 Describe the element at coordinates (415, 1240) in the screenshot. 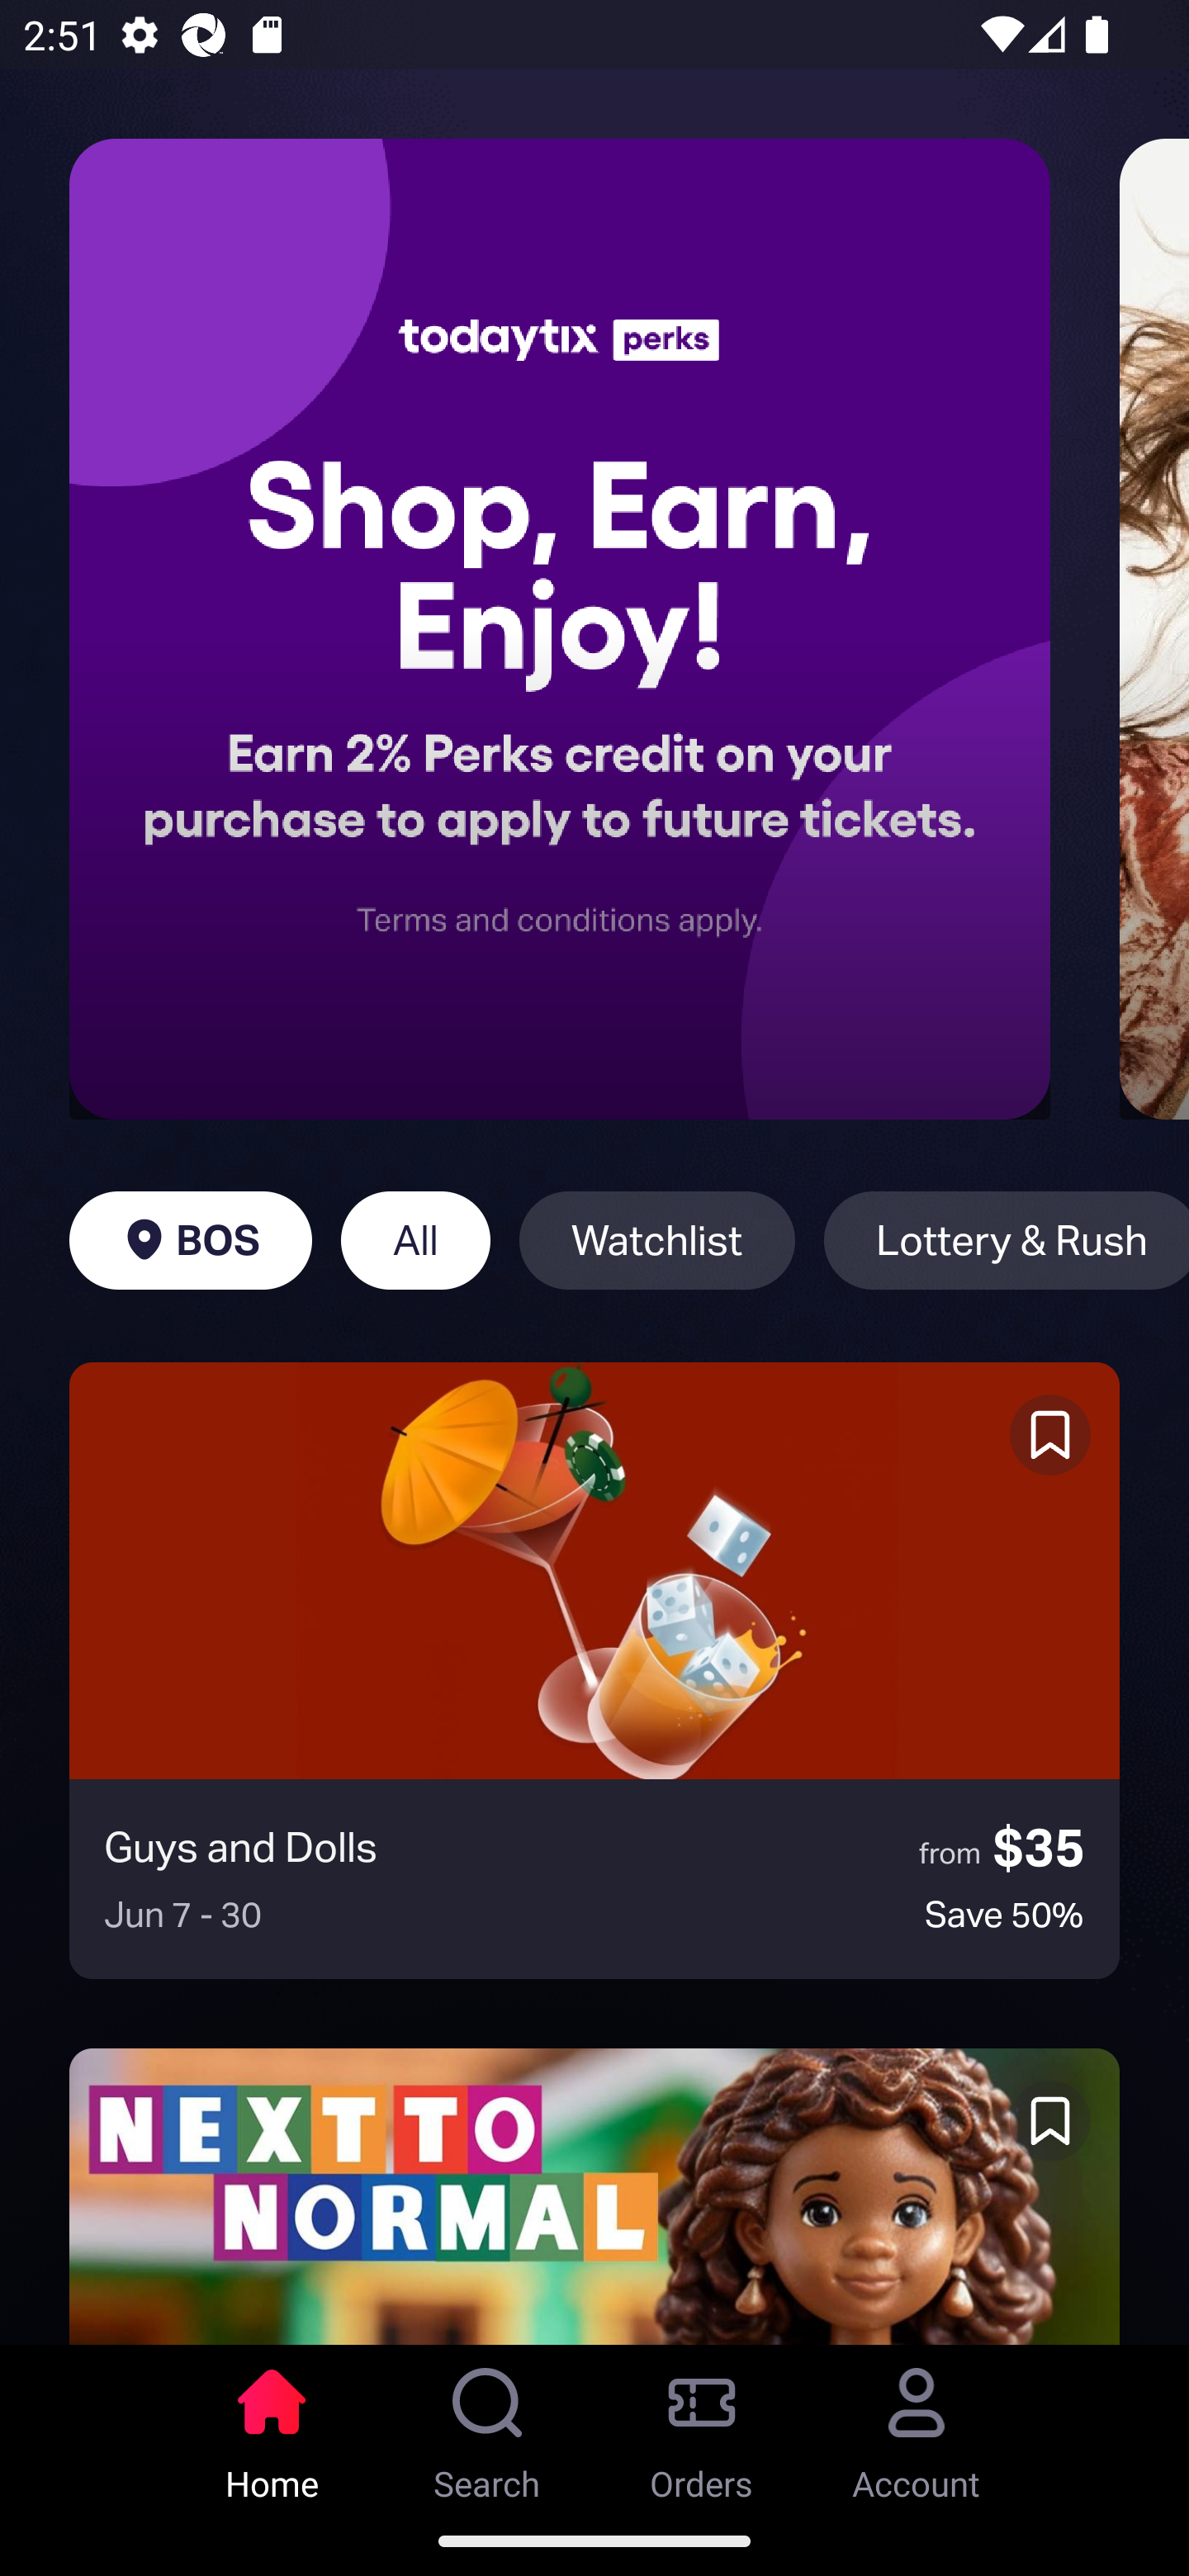

I see `All` at that location.